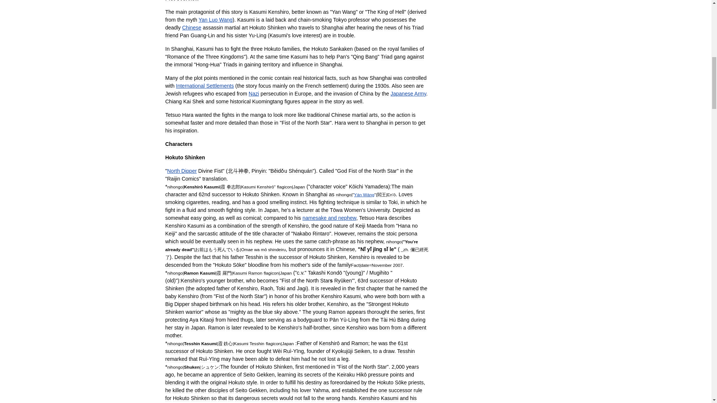  What do you see at coordinates (329, 218) in the screenshot?
I see `namesake and nephew` at bounding box center [329, 218].